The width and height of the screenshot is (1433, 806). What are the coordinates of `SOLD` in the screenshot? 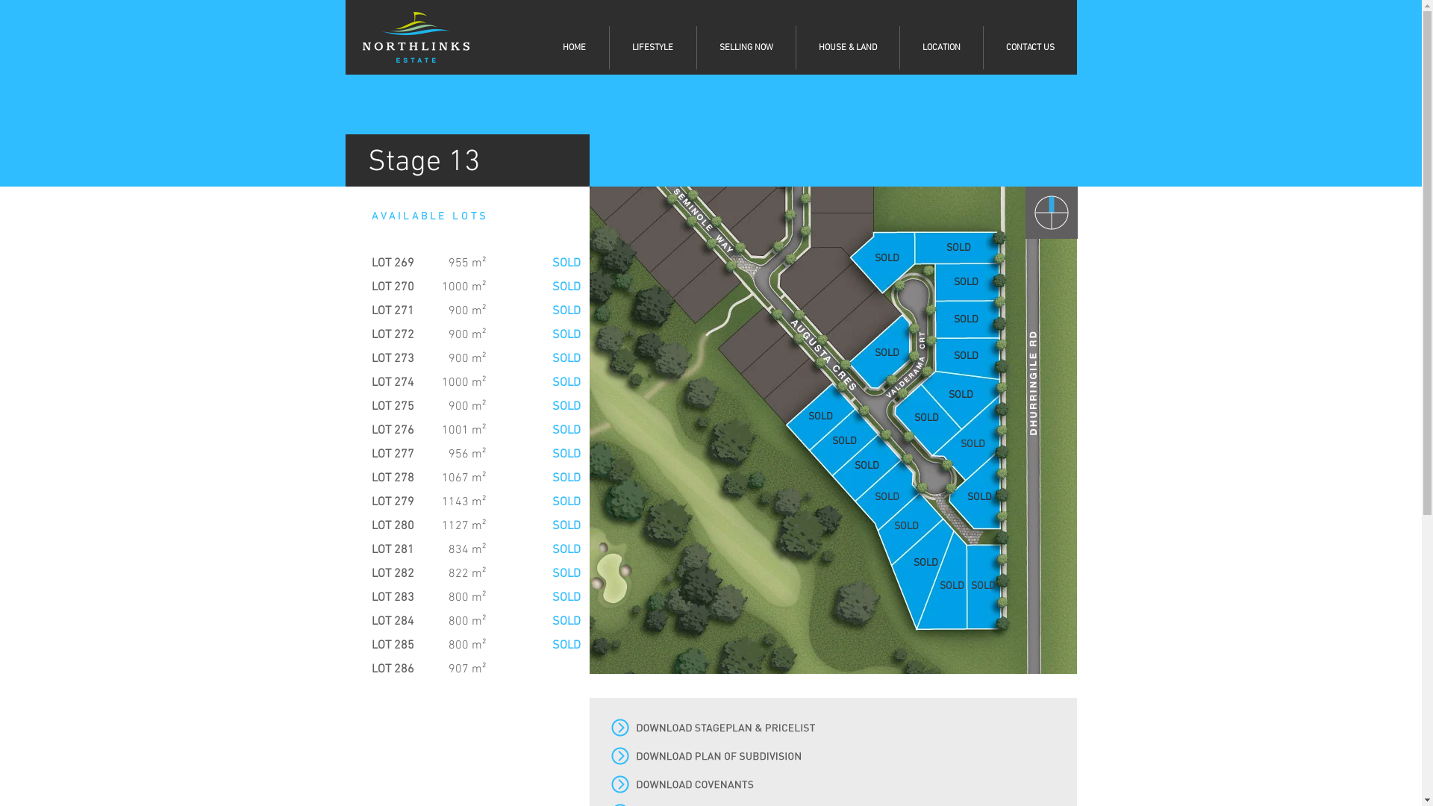 It's located at (952, 587).